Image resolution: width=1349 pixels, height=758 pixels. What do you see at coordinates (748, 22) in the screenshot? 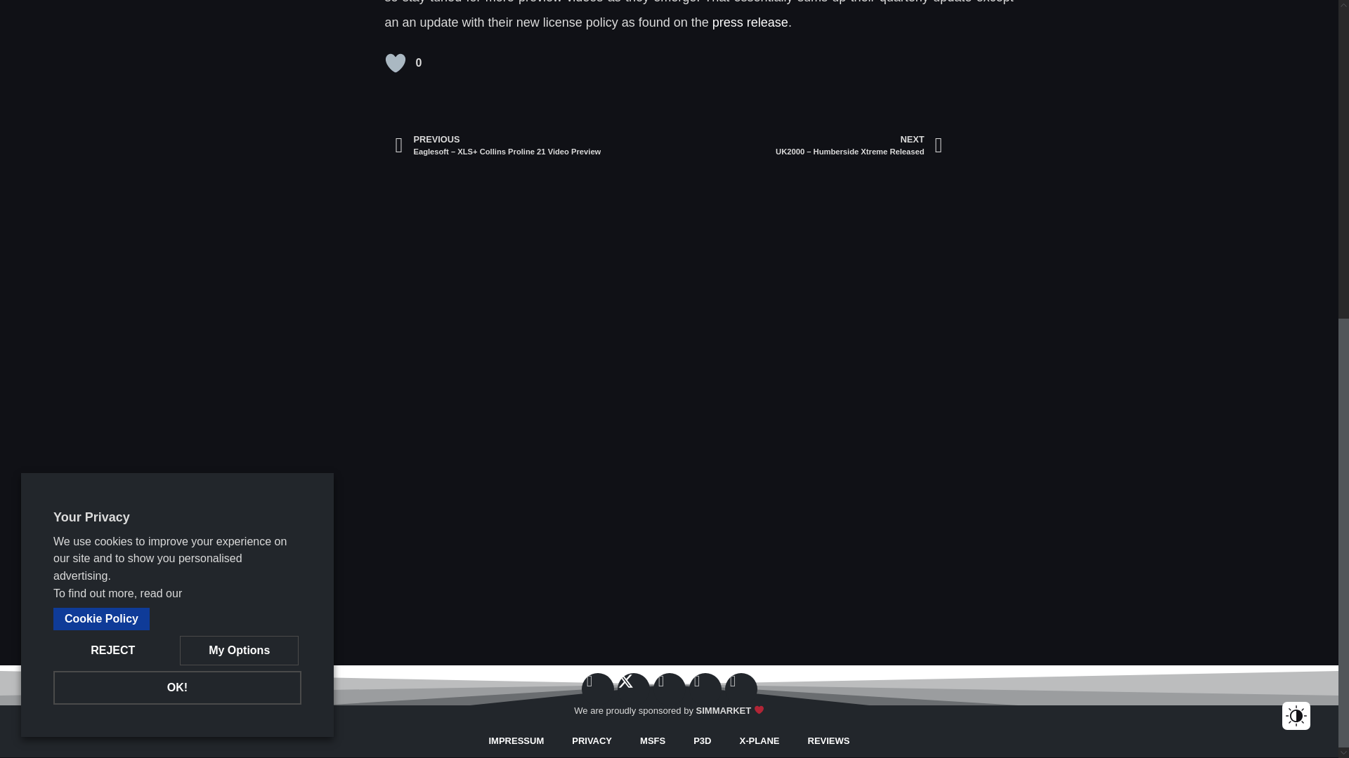
I see `press release` at bounding box center [748, 22].